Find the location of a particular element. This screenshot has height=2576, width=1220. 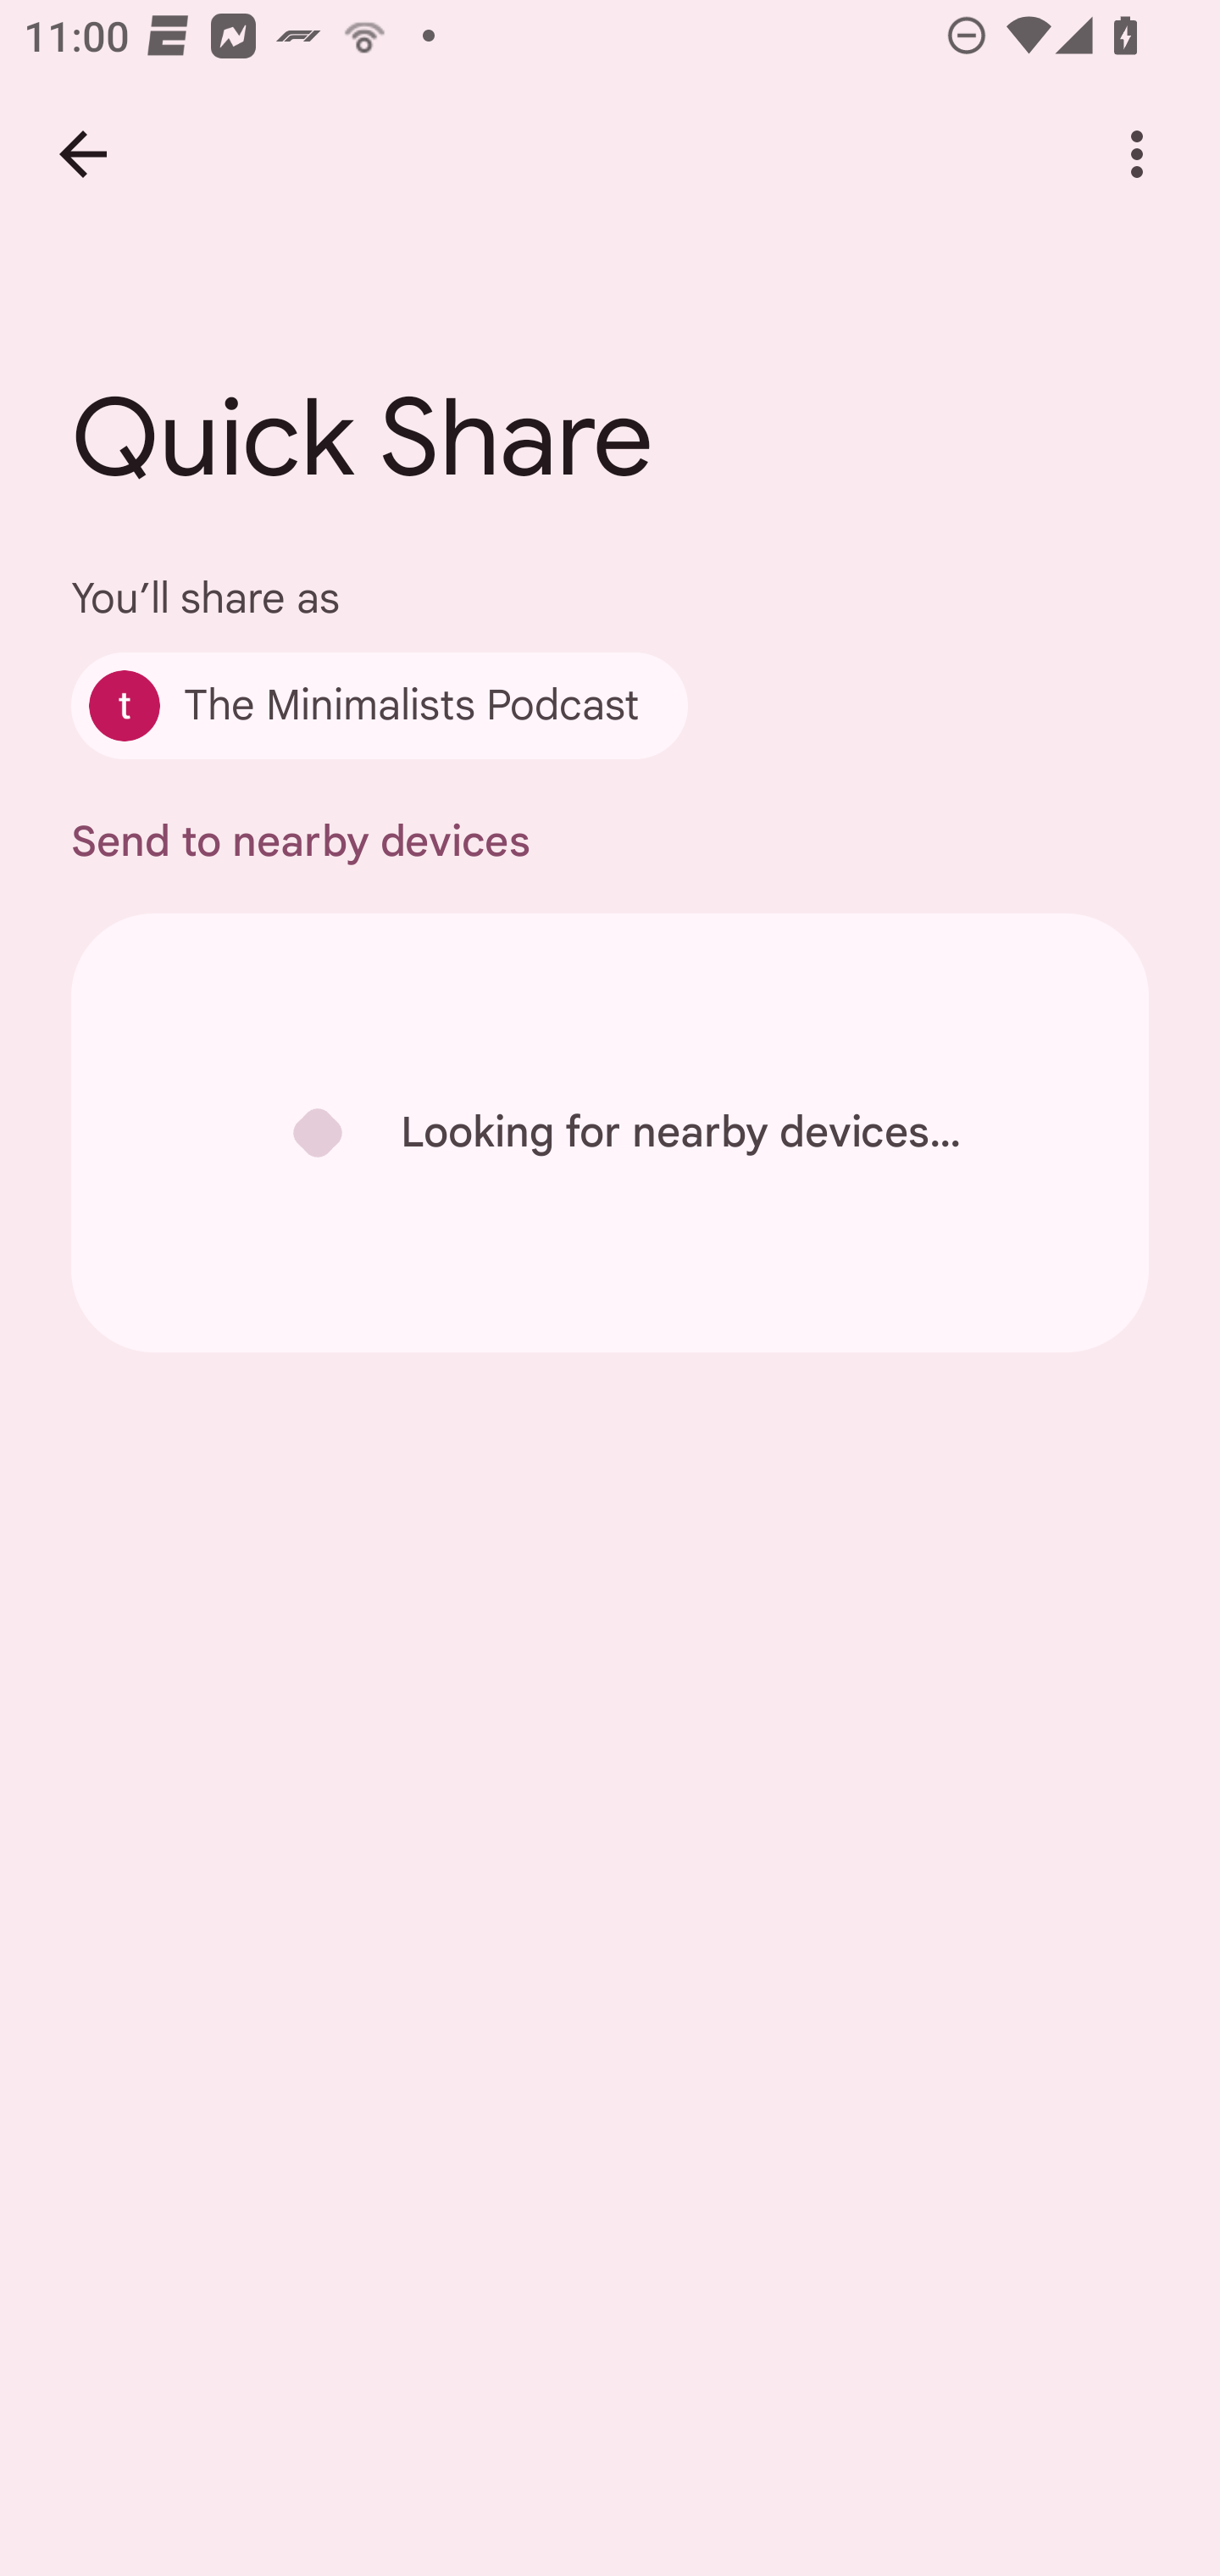

The Minimalists Podcast is located at coordinates (380, 705).